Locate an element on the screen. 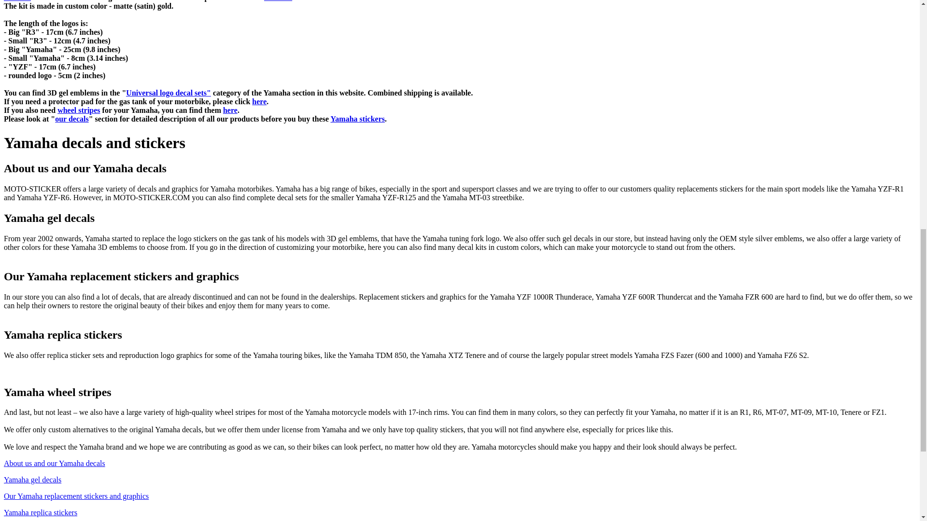  Decal sets for Yamaha motorbikes is located at coordinates (17, 1).